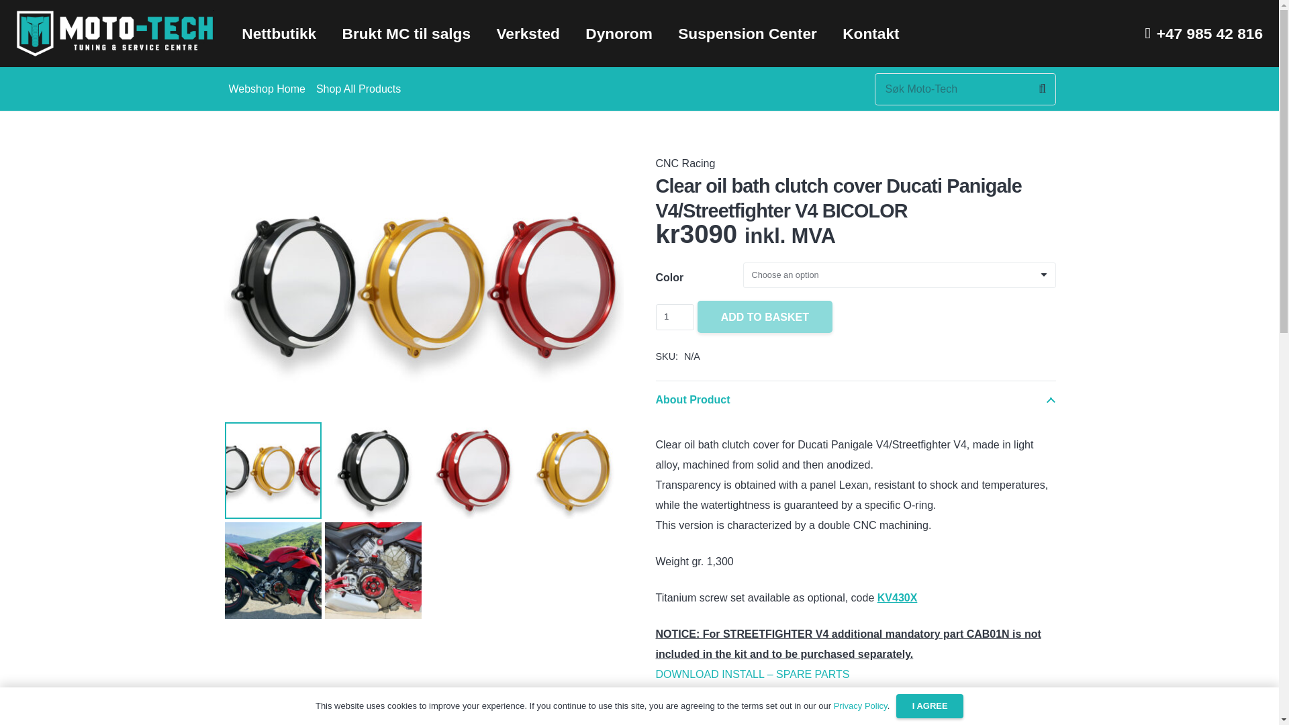  Describe the element at coordinates (871, 34) in the screenshot. I see `Kontakt` at that location.